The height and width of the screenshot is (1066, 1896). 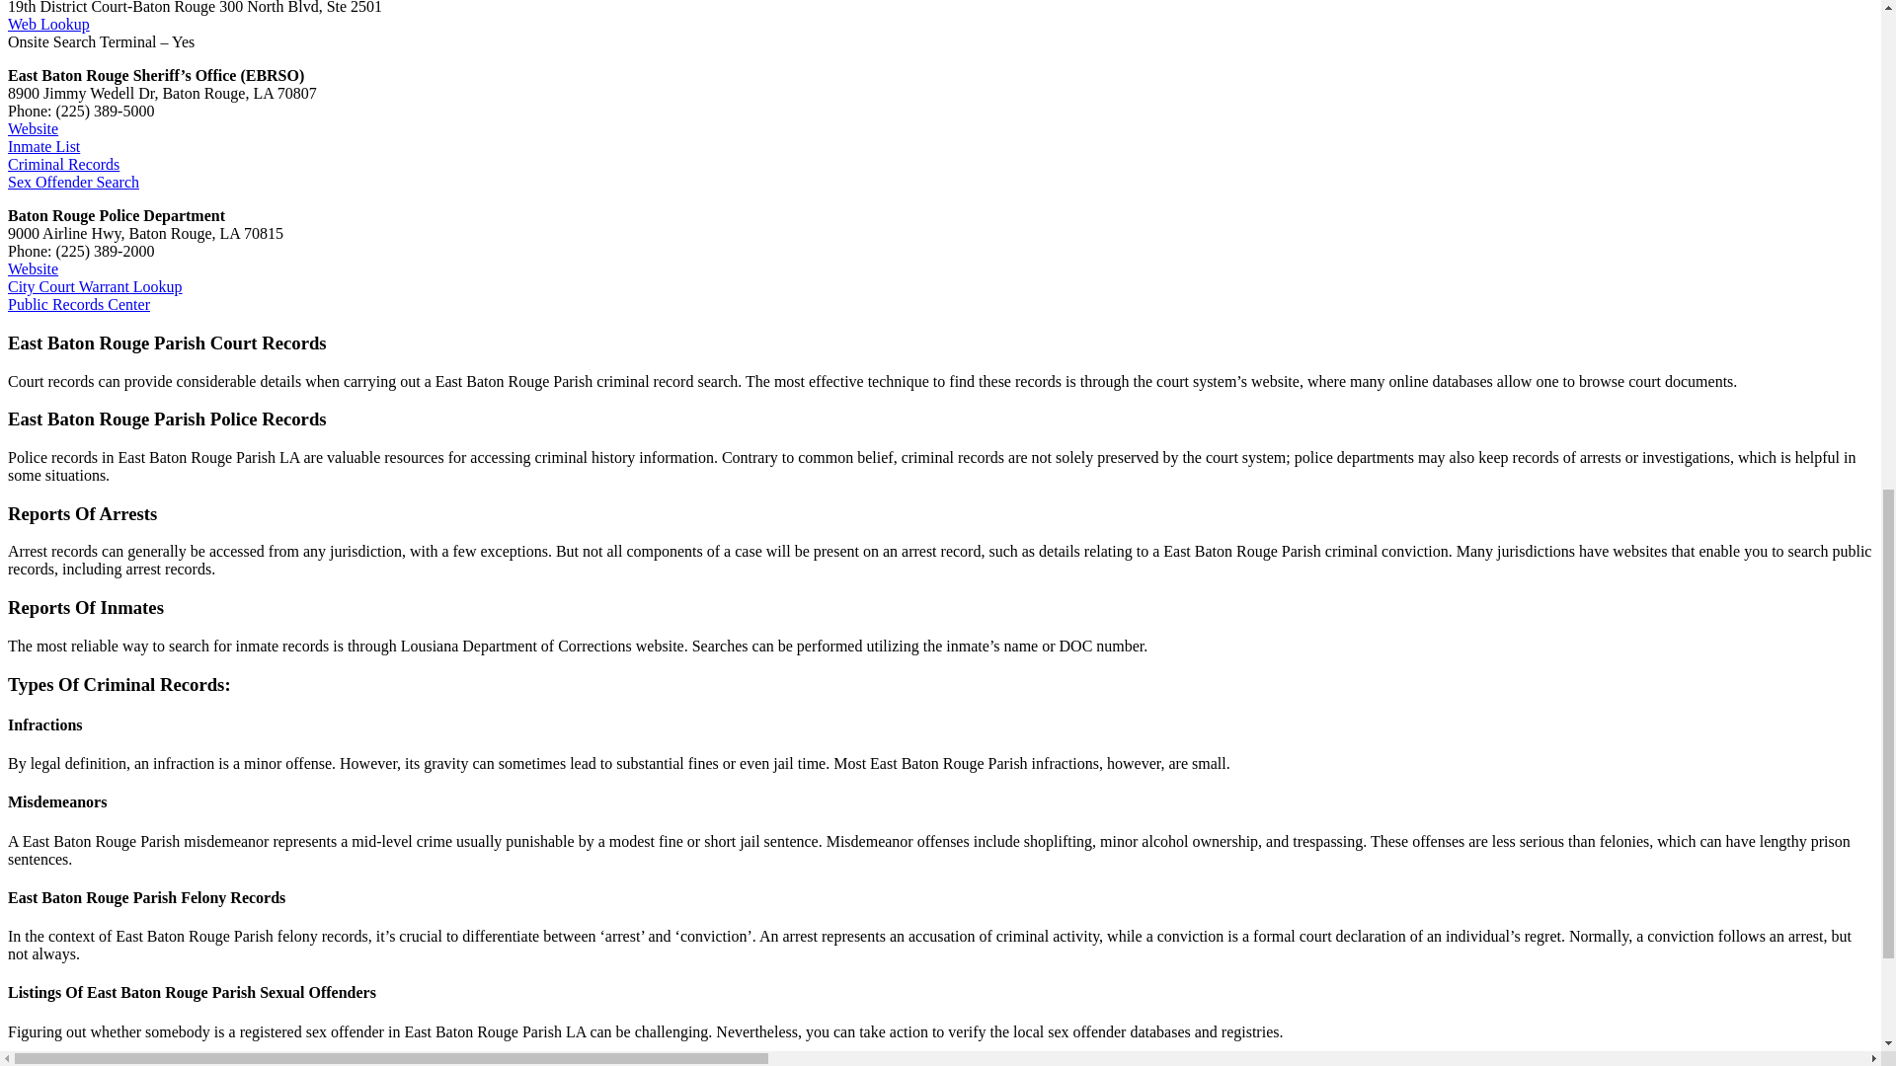 I want to click on Sex Offender Search, so click(x=73, y=182).